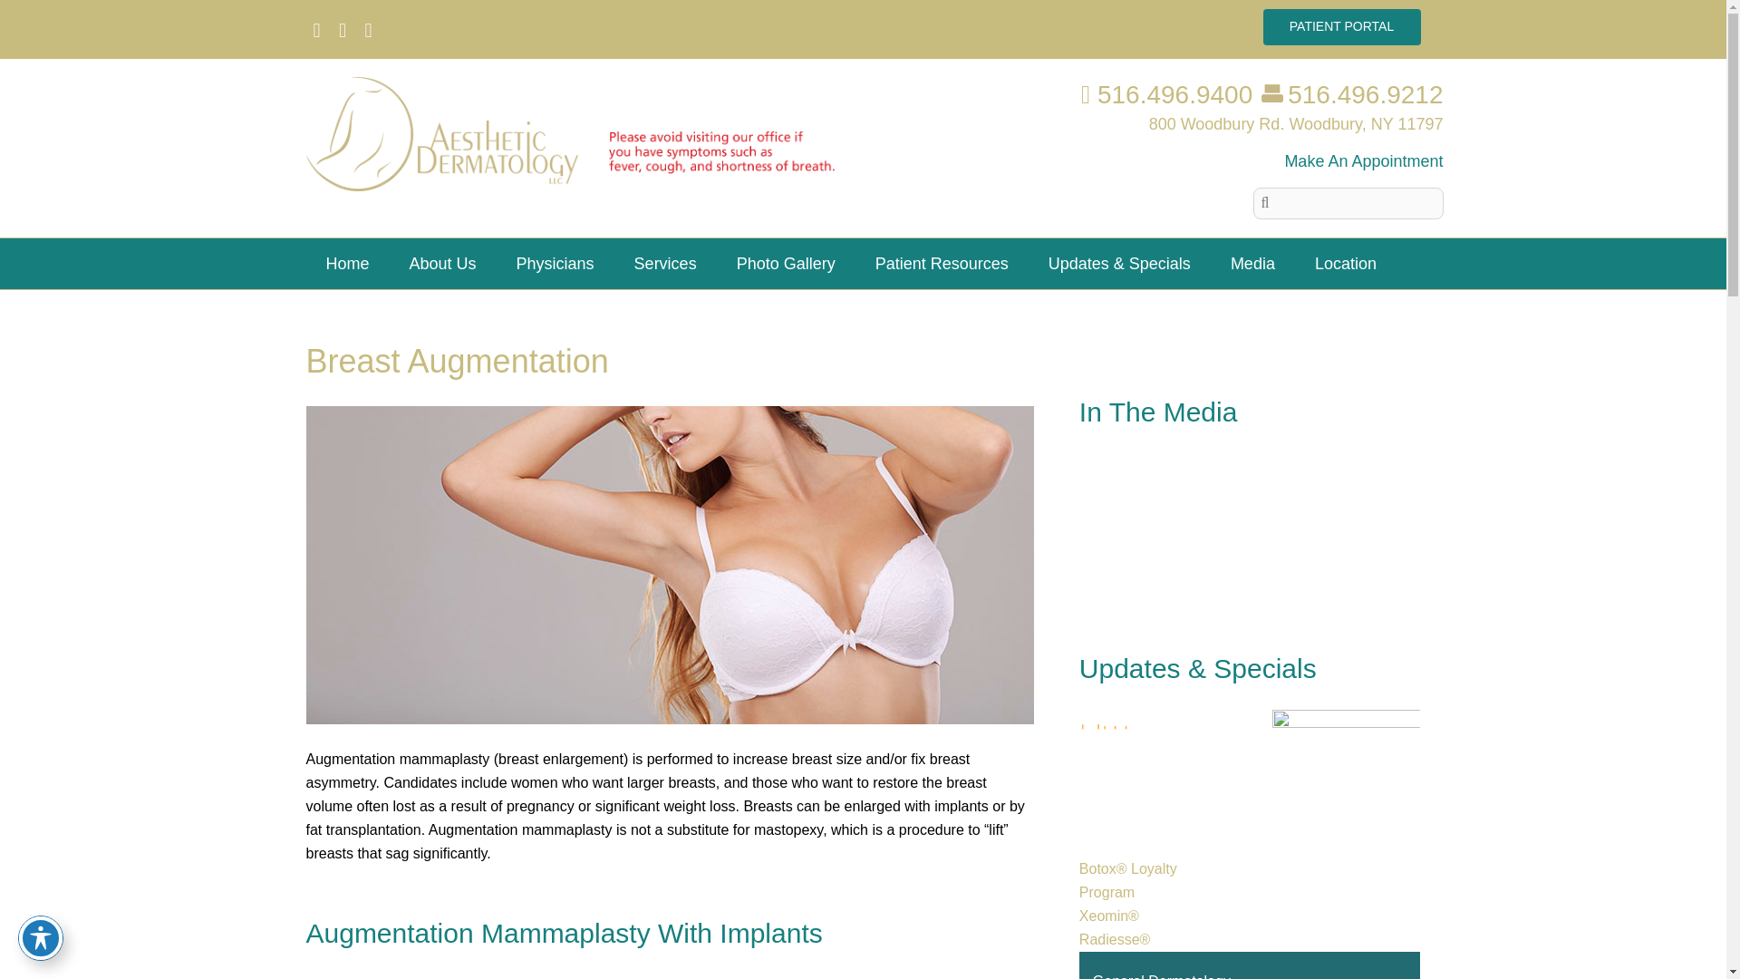 This screenshot has height=979, width=1740. What do you see at coordinates (555, 263) in the screenshot?
I see `Physicians` at bounding box center [555, 263].